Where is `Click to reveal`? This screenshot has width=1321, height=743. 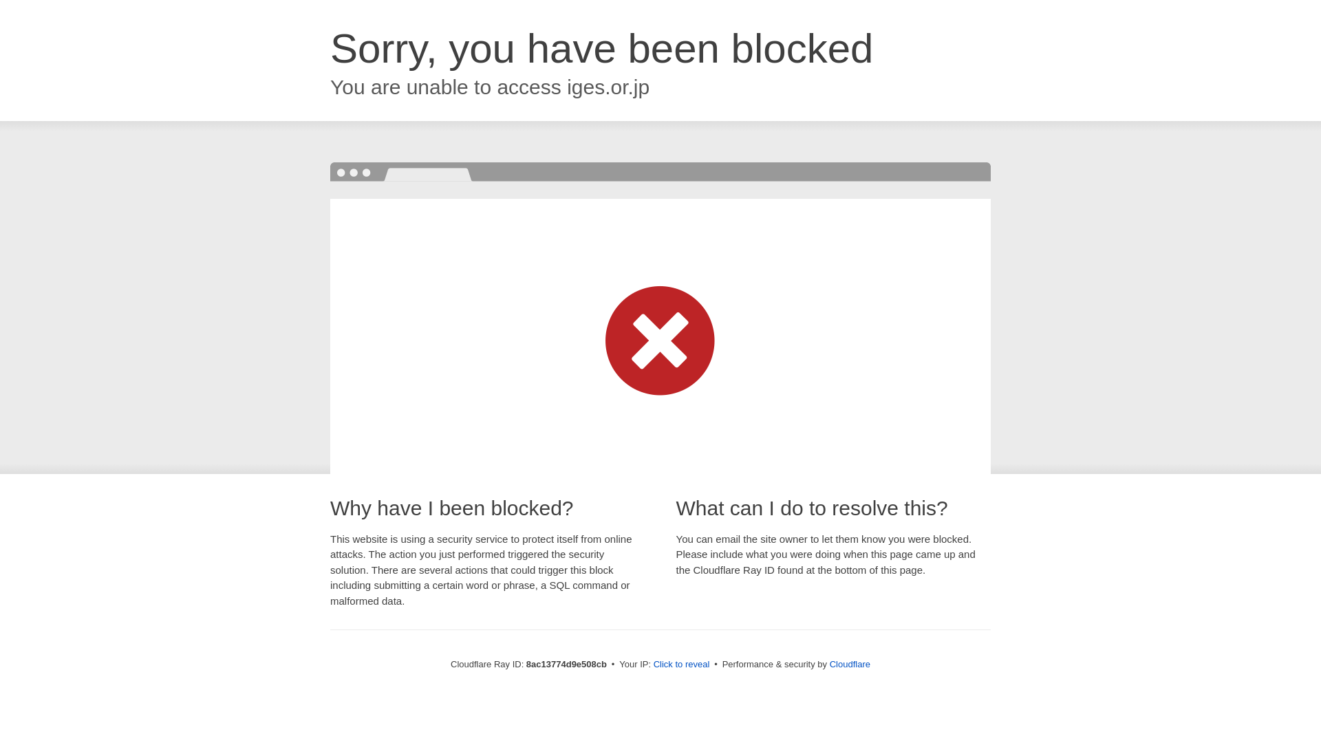
Click to reveal is located at coordinates (682, 665).